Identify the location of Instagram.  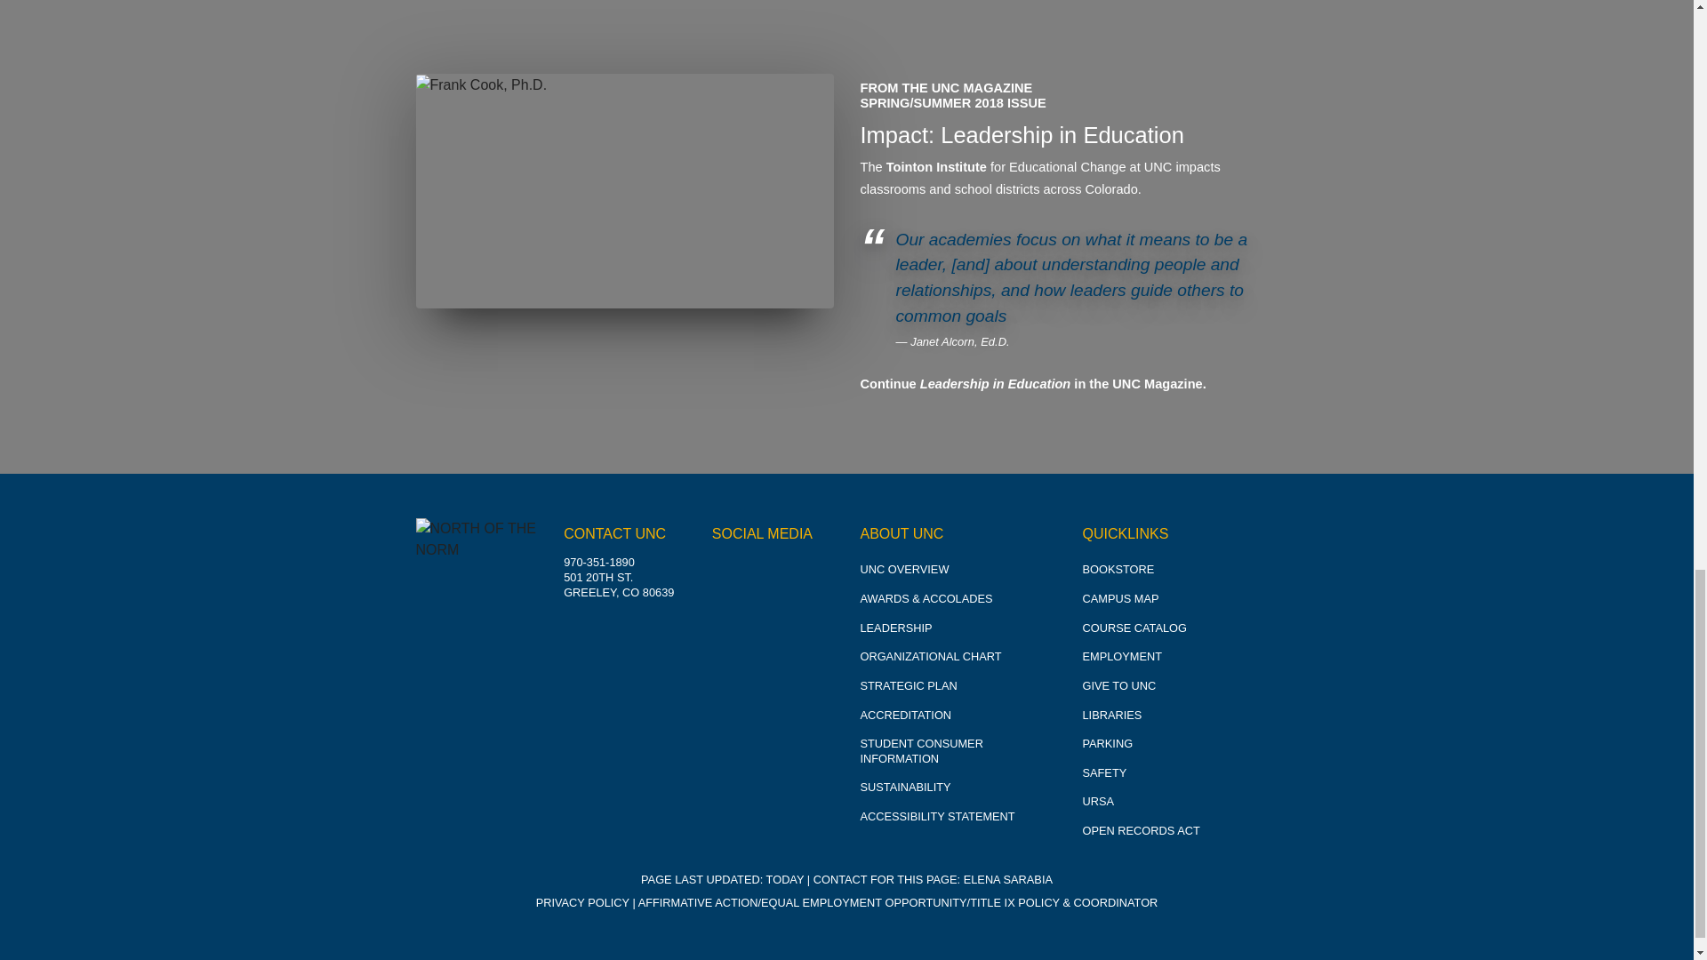
(732, 575).